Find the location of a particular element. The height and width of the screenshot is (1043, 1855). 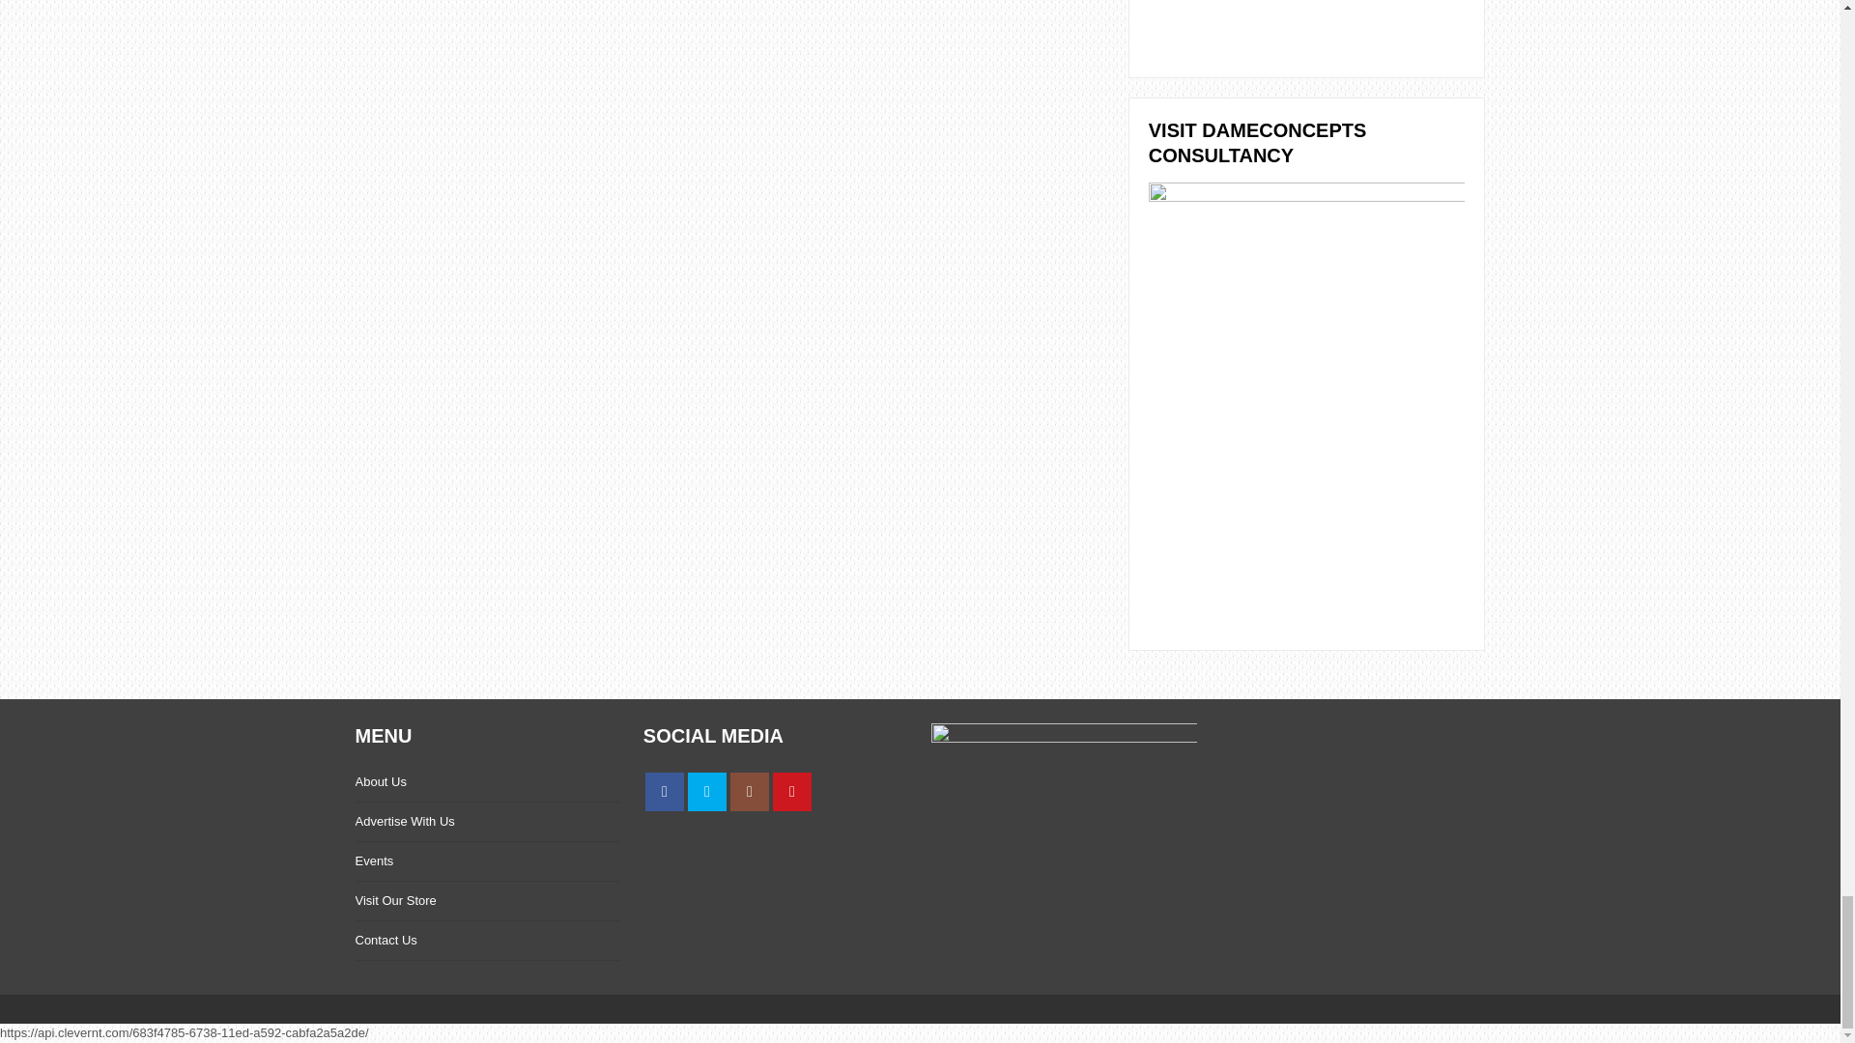

Visit Our Store is located at coordinates (396, 900).